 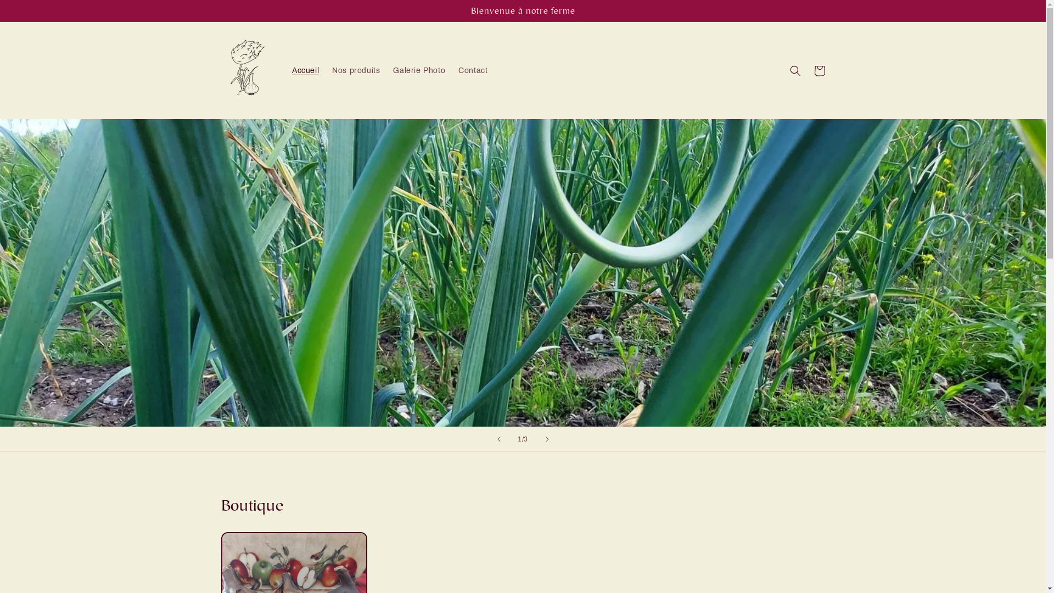 I want to click on Galerie Photo, so click(x=419, y=71).